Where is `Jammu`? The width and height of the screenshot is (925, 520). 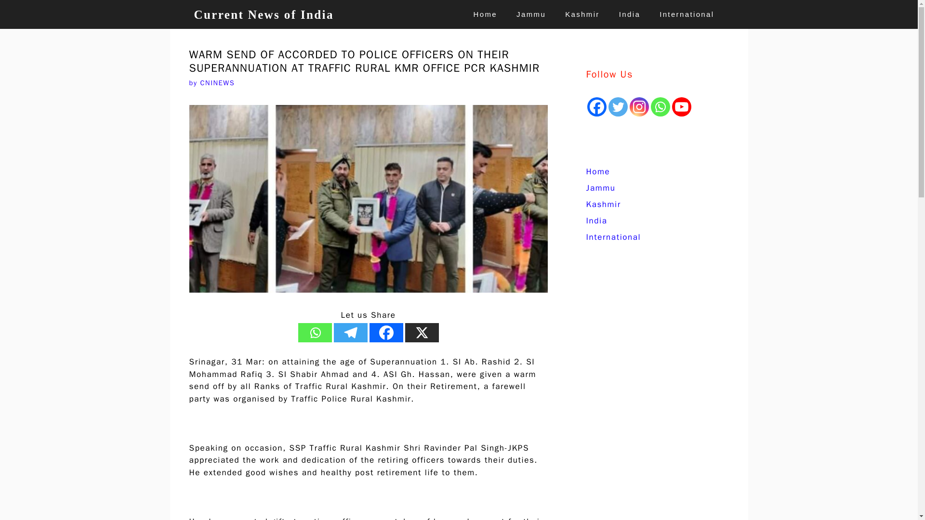 Jammu is located at coordinates (600, 188).